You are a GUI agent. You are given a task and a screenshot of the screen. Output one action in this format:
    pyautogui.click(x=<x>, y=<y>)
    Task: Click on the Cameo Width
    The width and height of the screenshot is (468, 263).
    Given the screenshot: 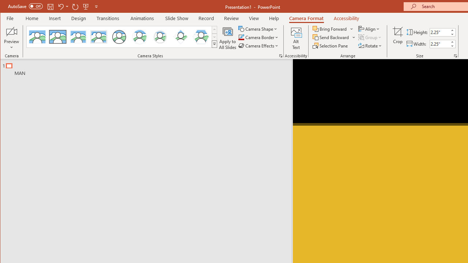 What is the action you would take?
    pyautogui.click(x=439, y=44)
    